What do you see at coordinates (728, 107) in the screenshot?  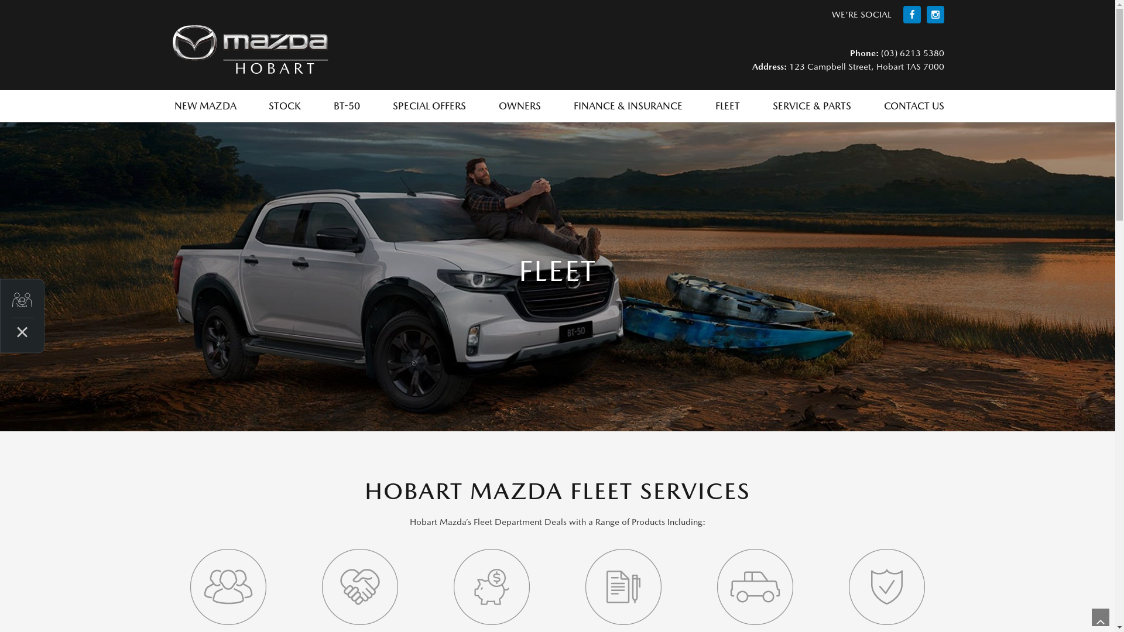 I see `FLEET` at bounding box center [728, 107].